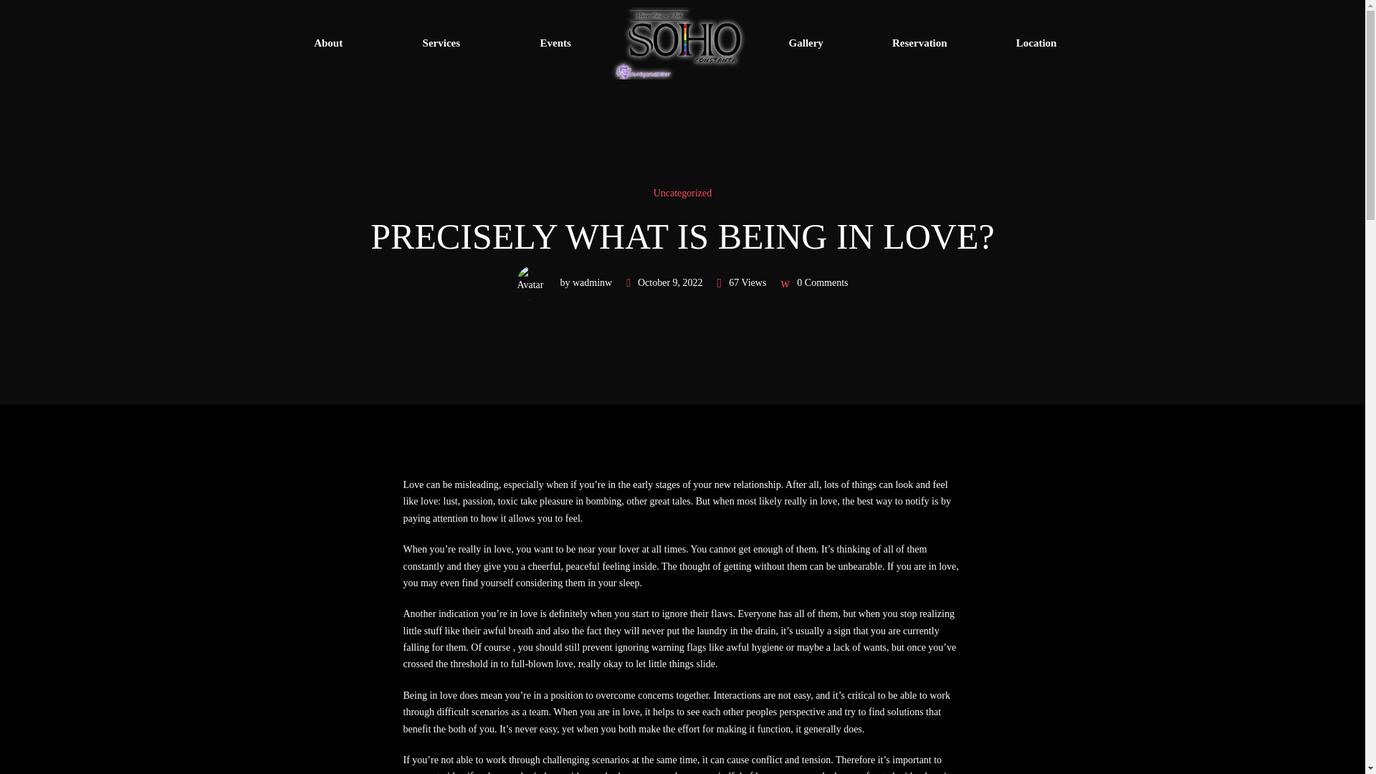  I want to click on Reservation, so click(919, 43).